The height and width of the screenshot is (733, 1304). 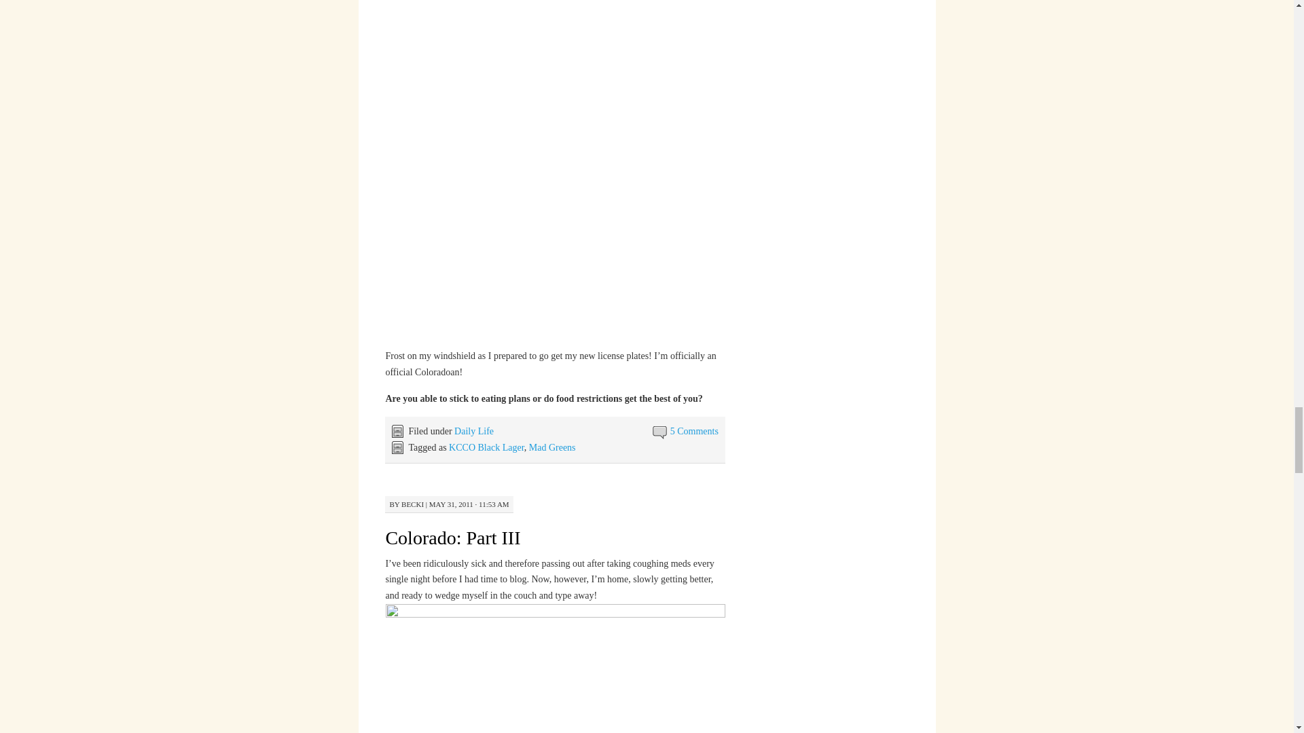 I want to click on View all posts by Becki, so click(x=413, y=504).